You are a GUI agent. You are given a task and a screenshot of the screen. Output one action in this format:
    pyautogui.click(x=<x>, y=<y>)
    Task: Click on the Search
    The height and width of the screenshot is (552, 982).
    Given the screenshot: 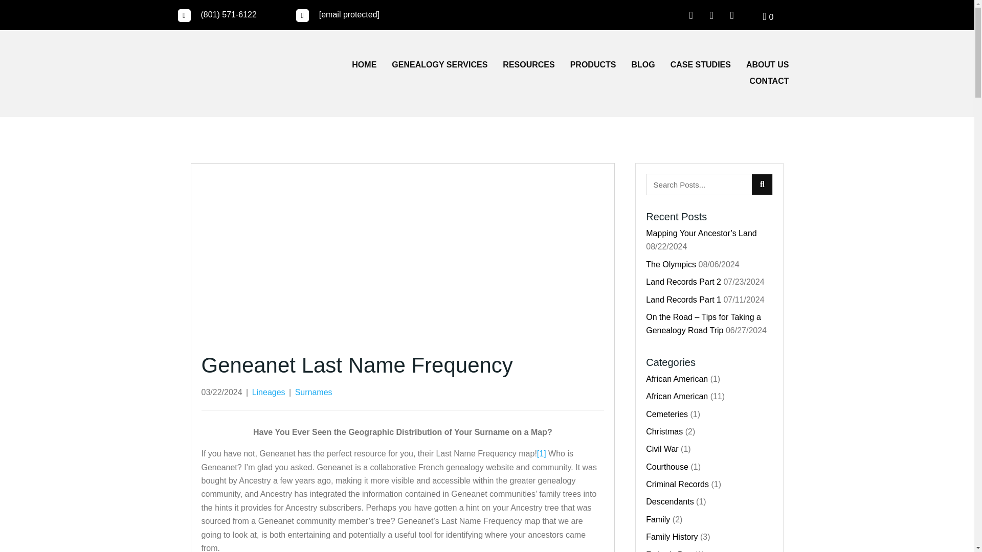 What is the action you would take?
    pyautogui.click(x=699, y=185)
    